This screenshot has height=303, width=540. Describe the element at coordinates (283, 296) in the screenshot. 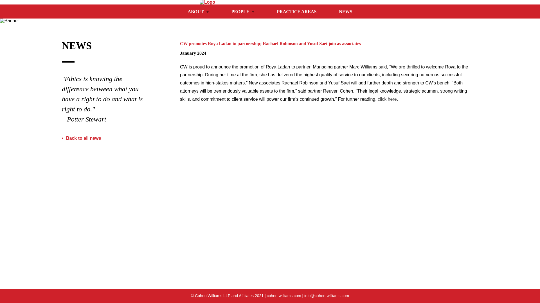

I see `cohen-williams.com` at that location.